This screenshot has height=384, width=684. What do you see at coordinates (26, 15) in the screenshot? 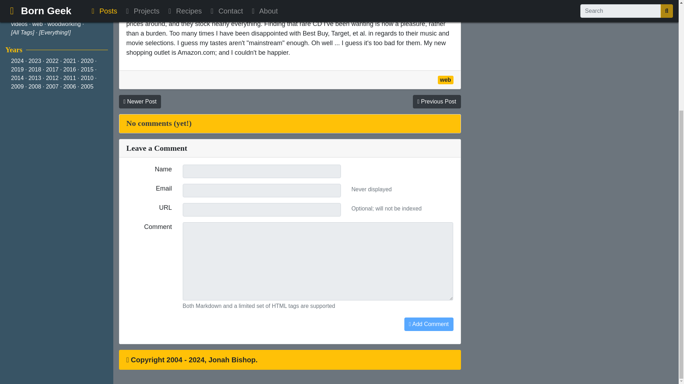
I see `site-updates` at bounding box center [26, 15].